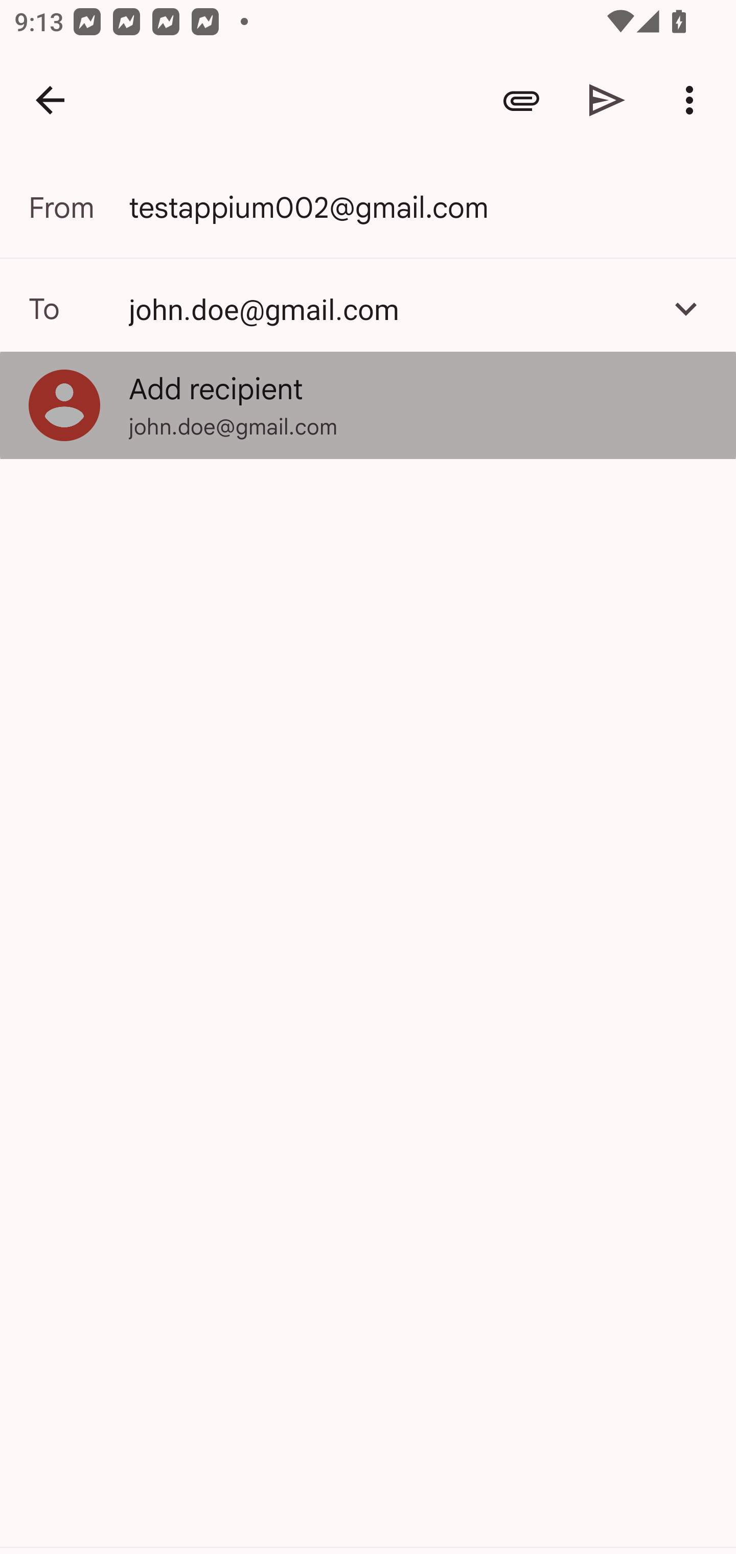 This screenshot has height=1554, width=736. Describe the element at coordinates (521, 100) in the screenshot. I see `Attach file` at that location.